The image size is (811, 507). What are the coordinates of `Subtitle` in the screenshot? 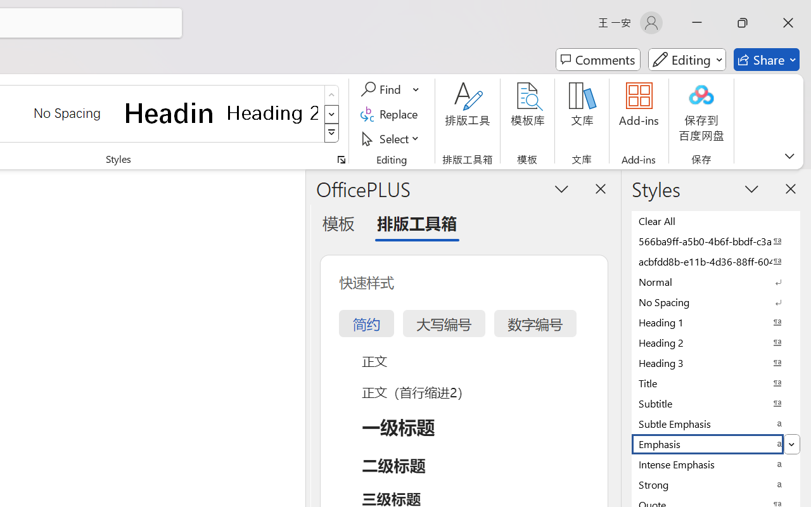 It's located at (716, 403).